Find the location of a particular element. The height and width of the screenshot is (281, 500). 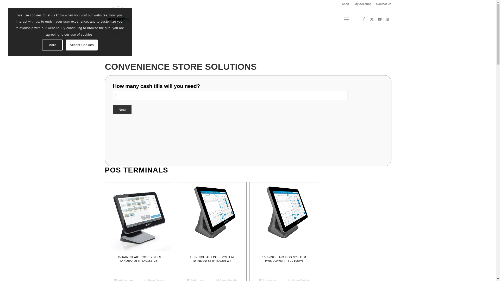

15.6-INCH AIO POS SYSTEM [ANDROID] (PTA0156-28) is located at coordinates (140, 229).